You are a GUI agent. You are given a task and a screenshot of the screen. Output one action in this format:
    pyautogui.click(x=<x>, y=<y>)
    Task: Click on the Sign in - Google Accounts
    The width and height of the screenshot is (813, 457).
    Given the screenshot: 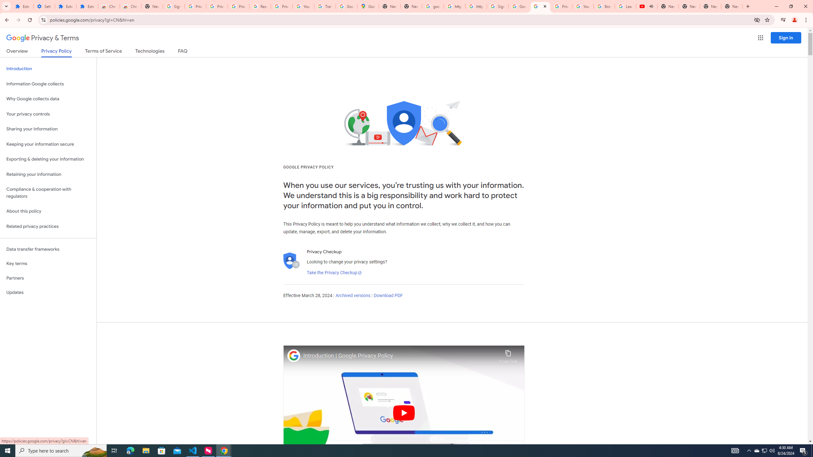 What is the action you would take?
    pyautogui.click(x=173, y=6)
    